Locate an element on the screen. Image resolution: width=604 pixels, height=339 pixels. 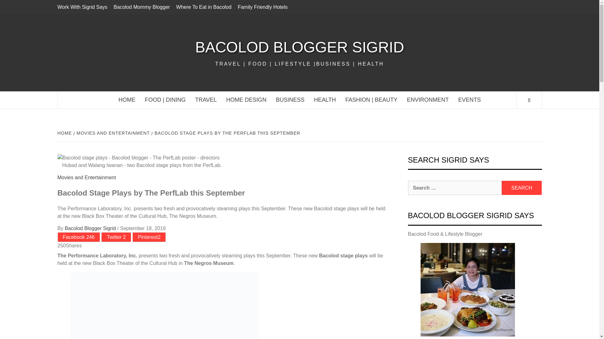
Pinterest2 is located at coordinates (149, 237).